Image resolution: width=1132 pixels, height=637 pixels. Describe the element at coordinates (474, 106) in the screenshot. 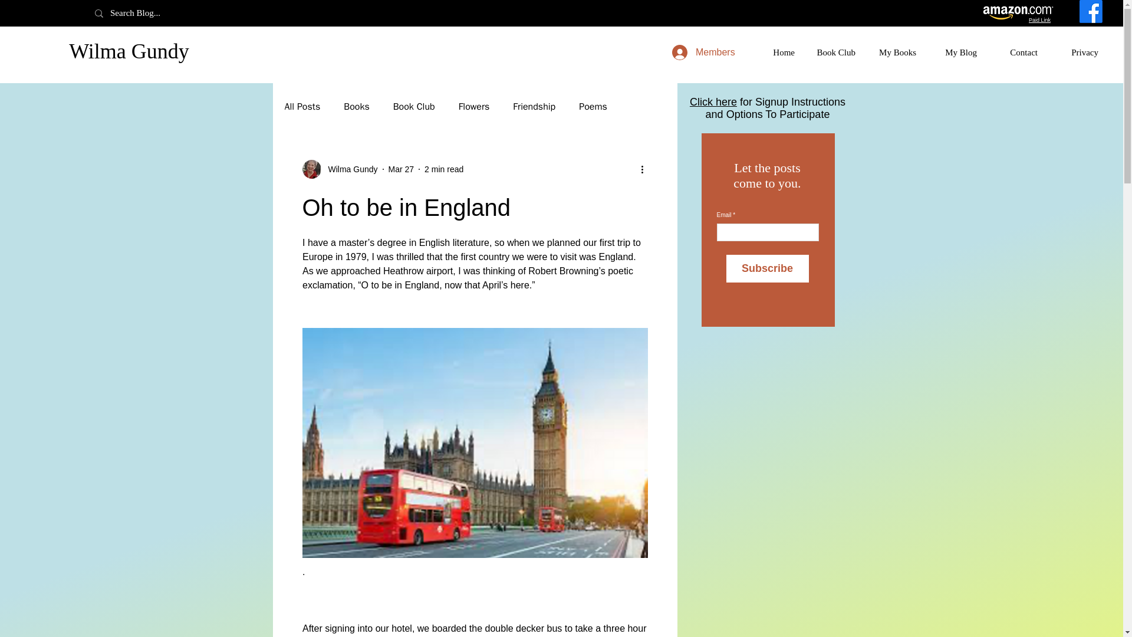

I see `Flowers` at that location.